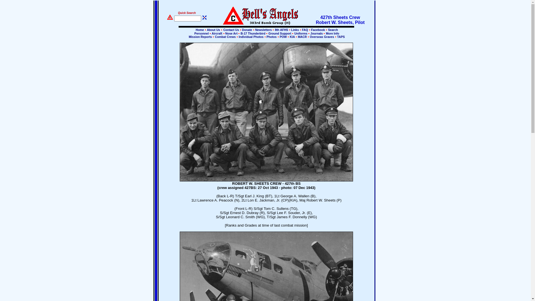  Describe the element at coordinates (247, 30) in the screenshot. I see `Donate` at that location.